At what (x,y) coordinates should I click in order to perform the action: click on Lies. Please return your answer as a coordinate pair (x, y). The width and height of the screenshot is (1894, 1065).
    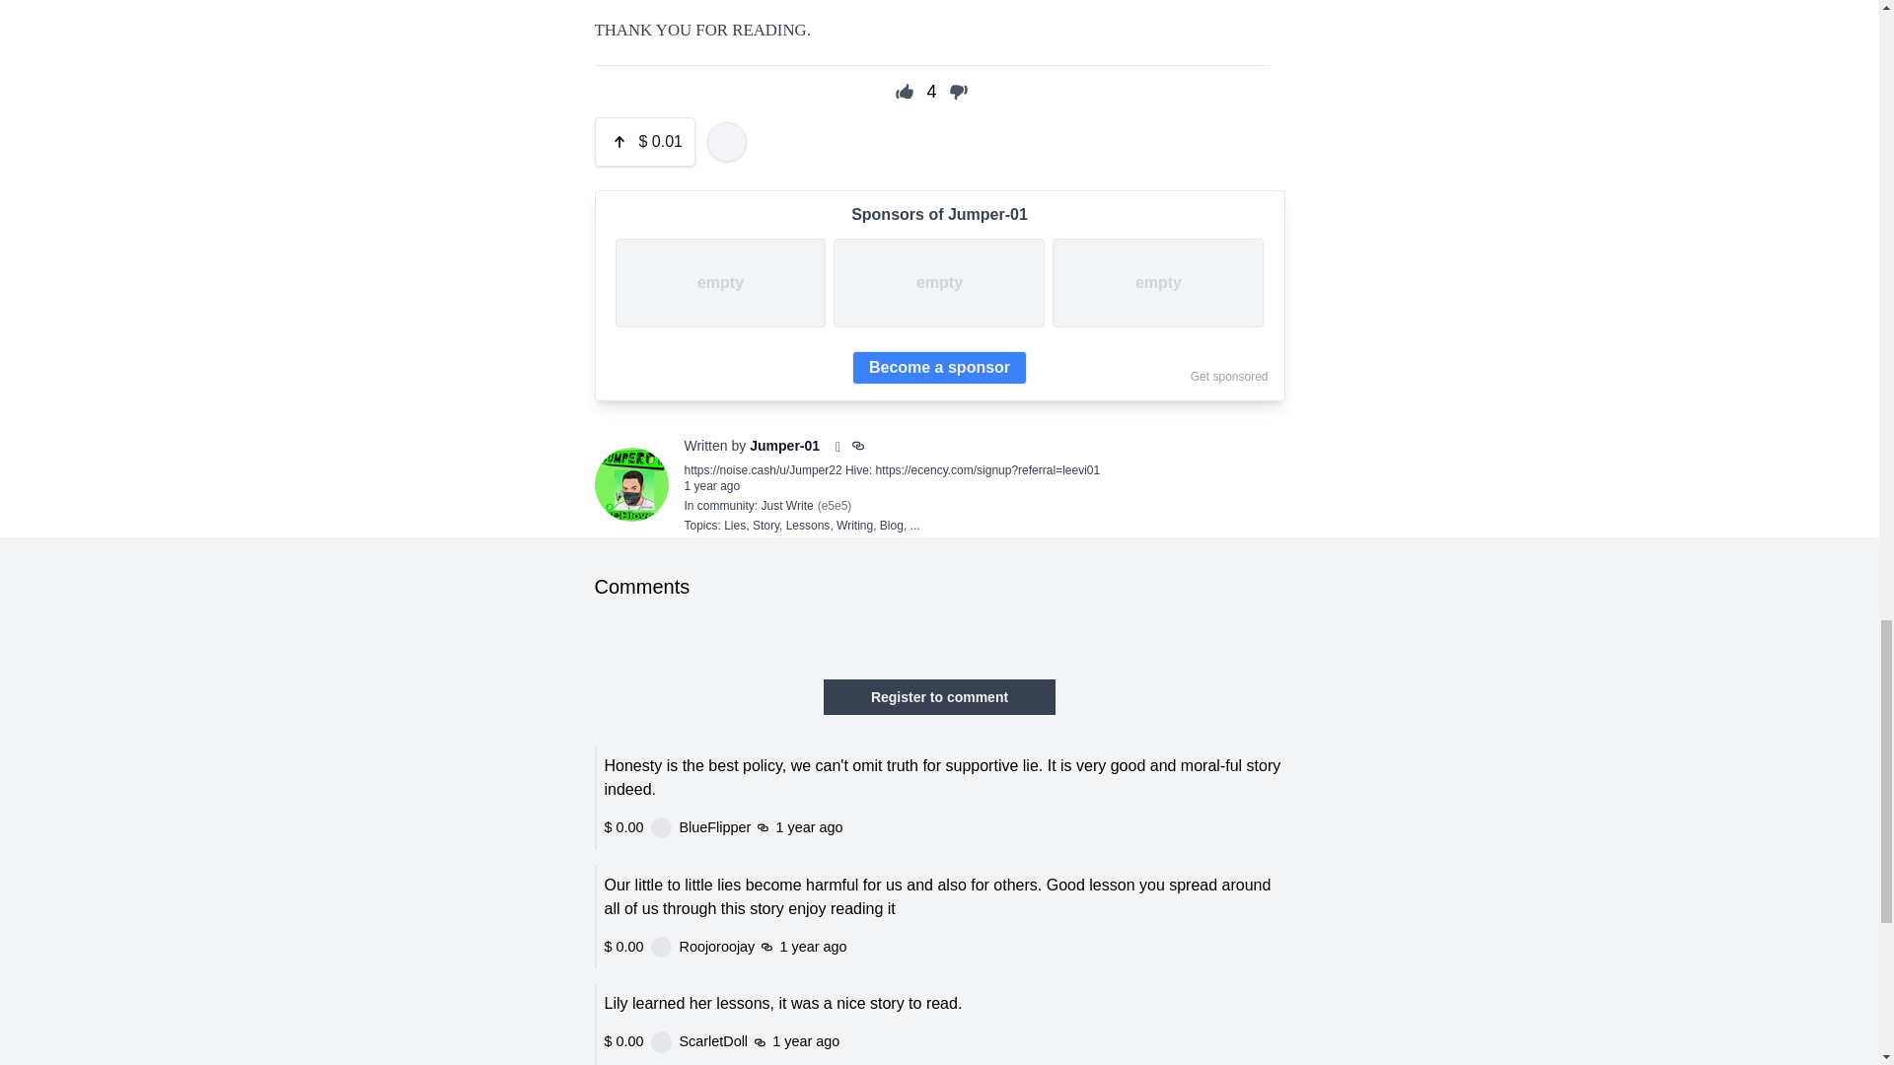
    Looking at the image, I should click on (734, 525).